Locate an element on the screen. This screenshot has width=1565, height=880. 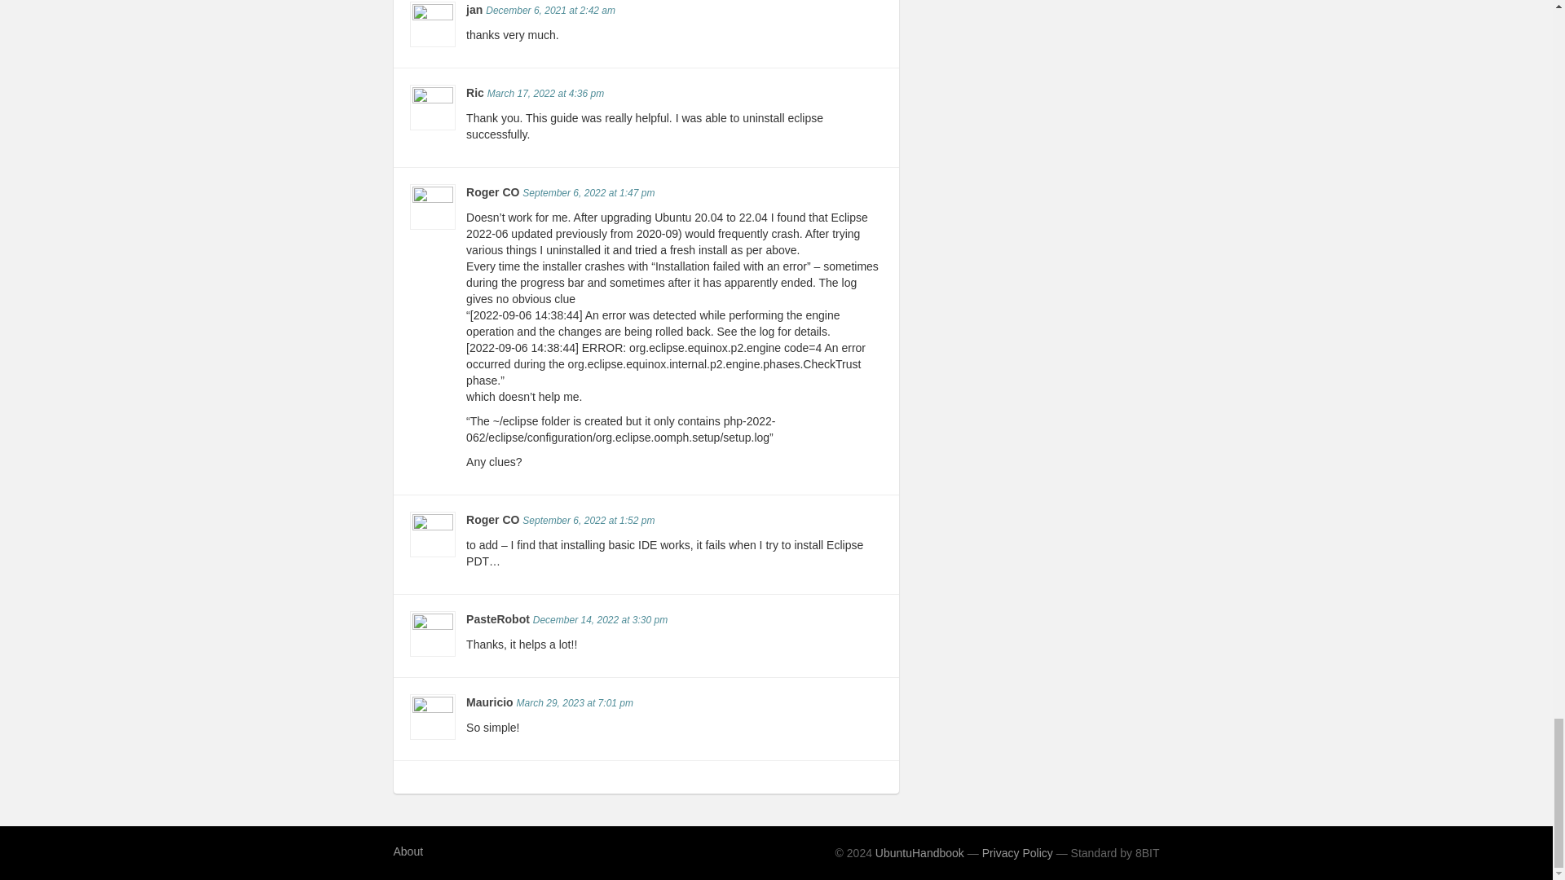
Permalink is located at coordinates (549, 11).